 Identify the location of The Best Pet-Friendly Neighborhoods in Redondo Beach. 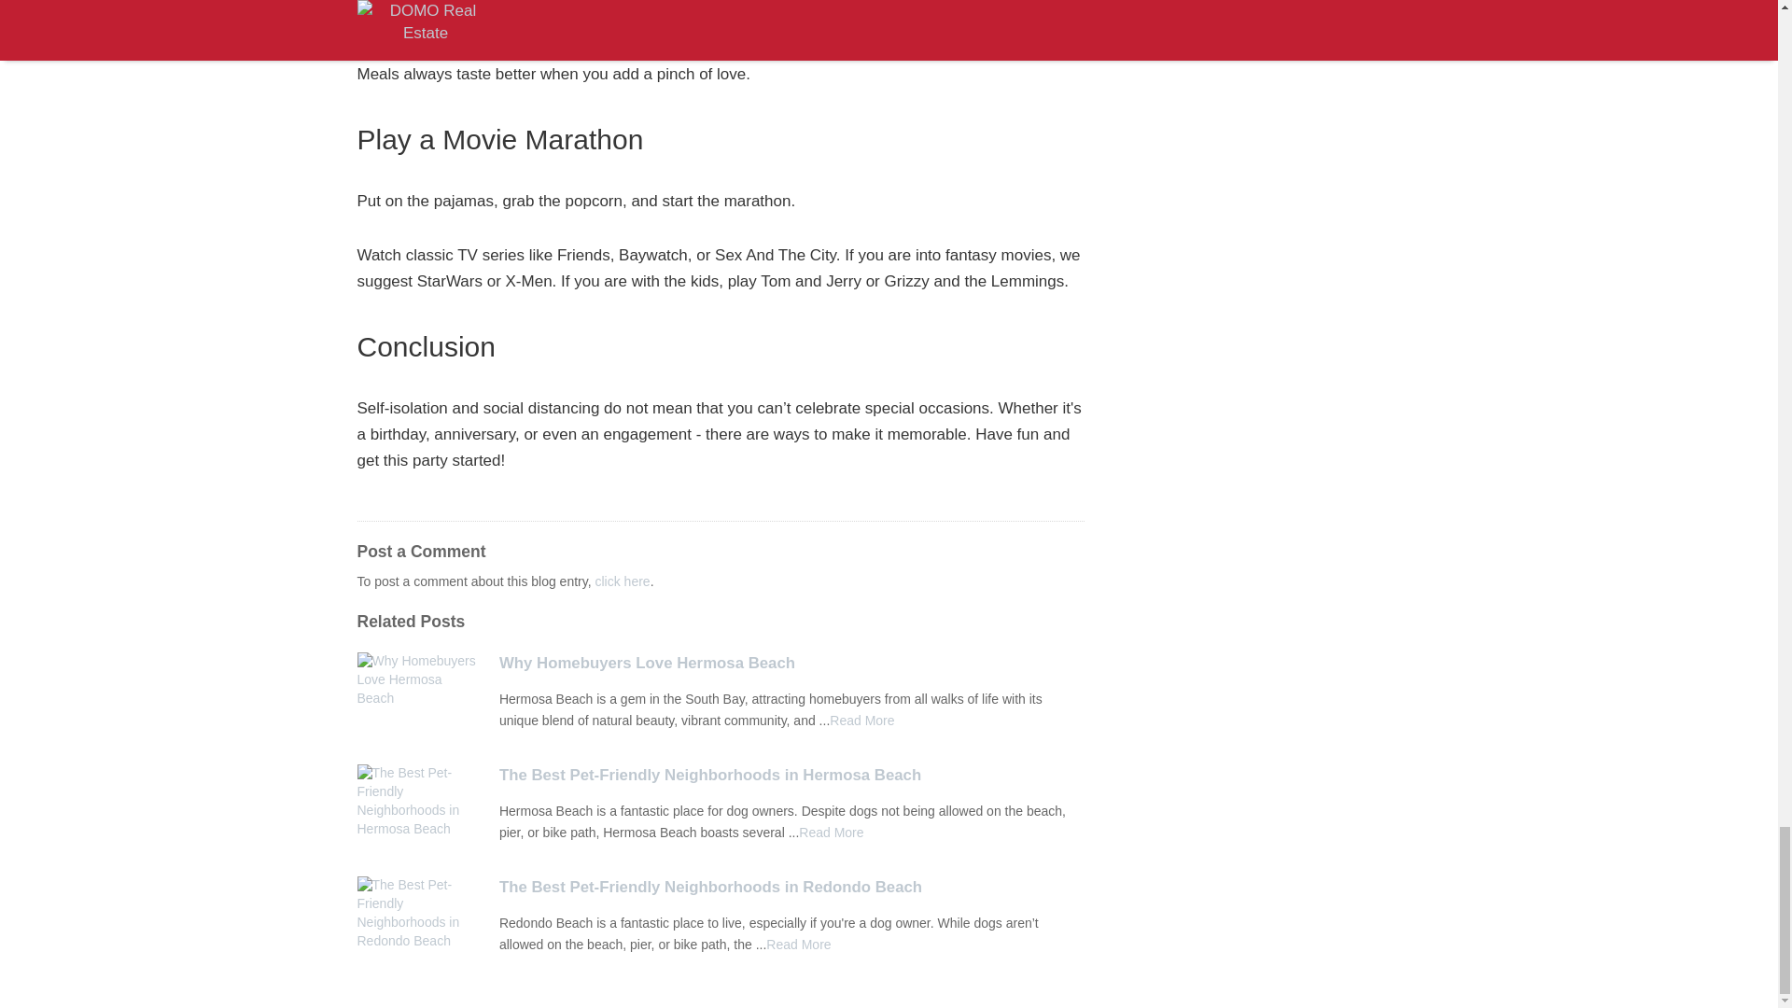
(791, 887).